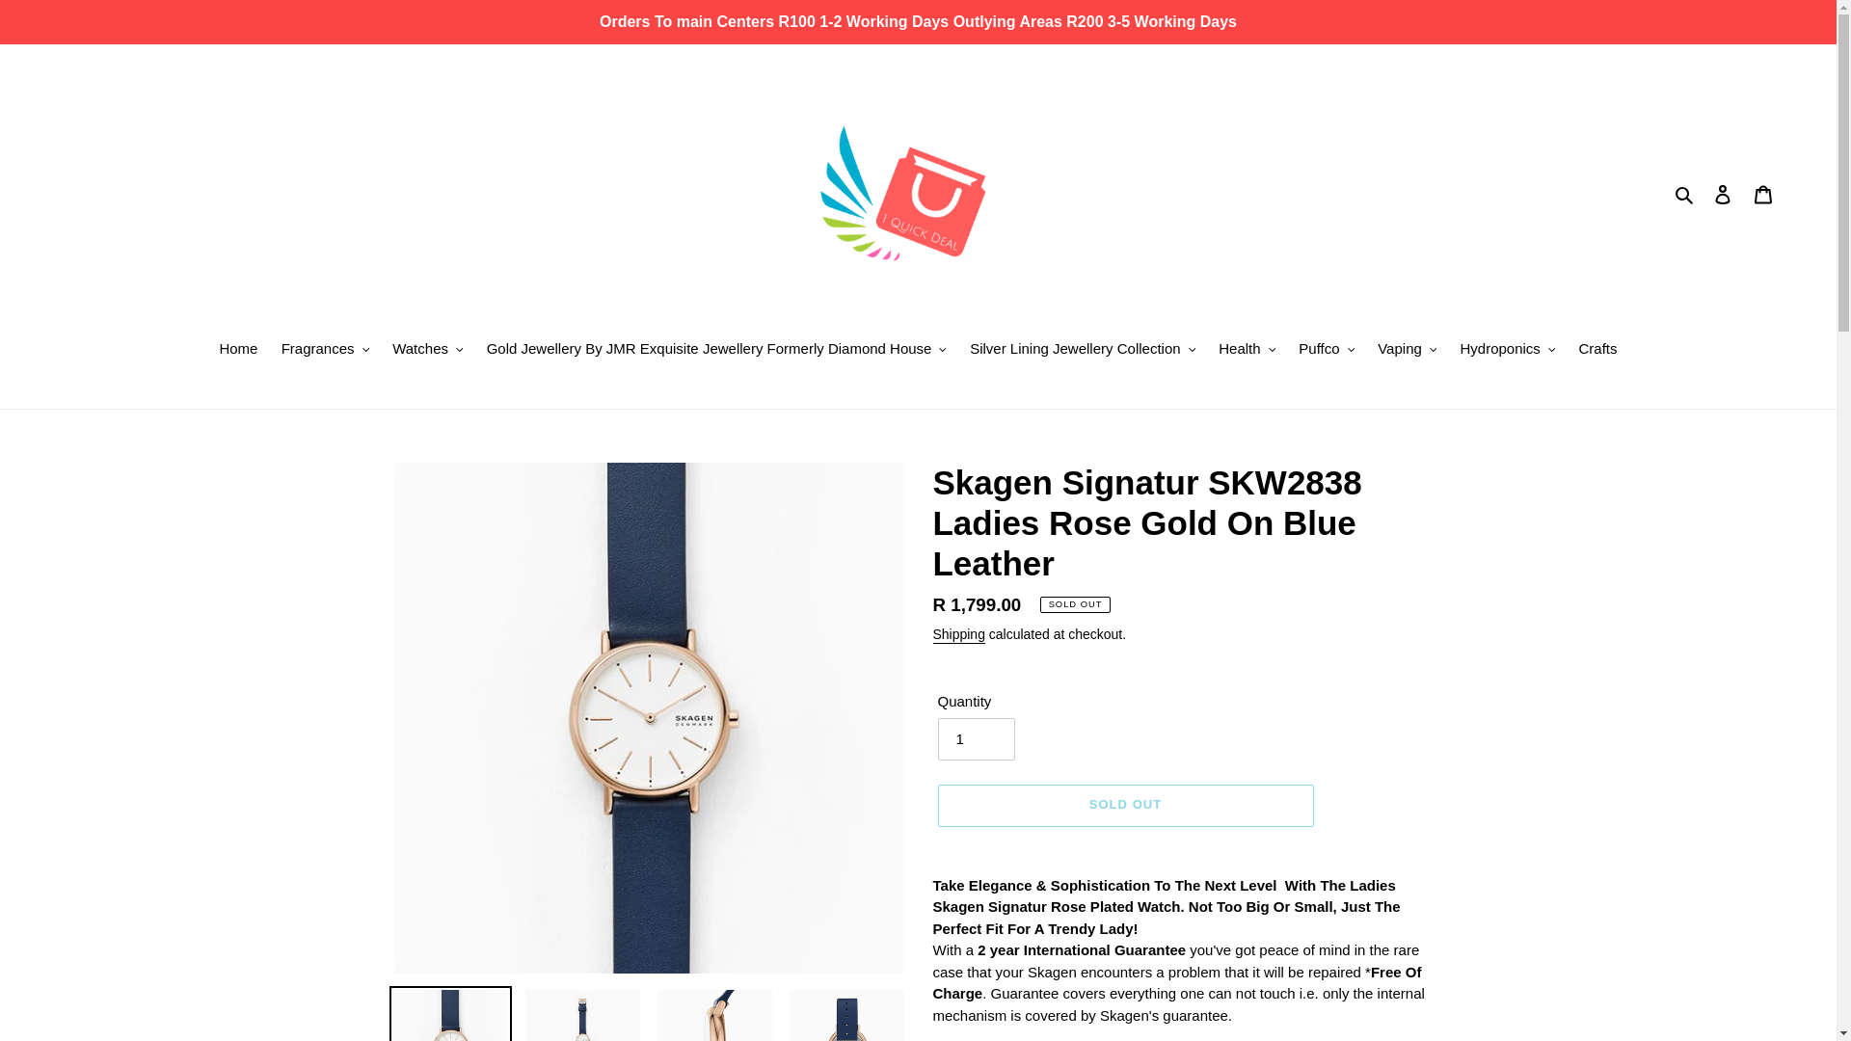  I want to click on Search, so click(1685, 194).